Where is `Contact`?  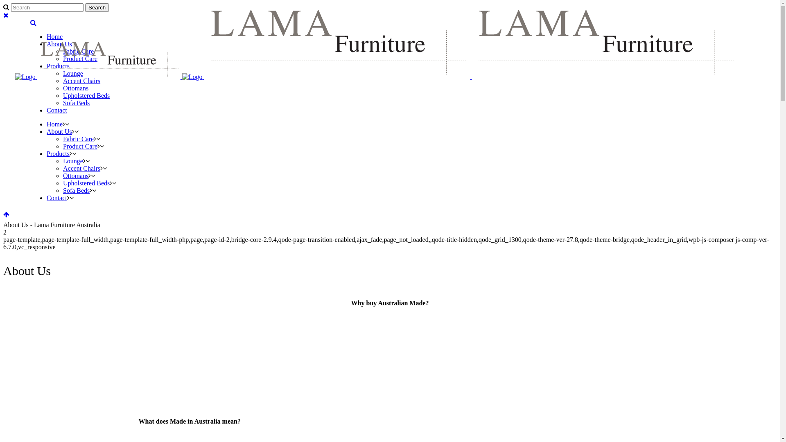
Contact is located at coordinates (57, 198).